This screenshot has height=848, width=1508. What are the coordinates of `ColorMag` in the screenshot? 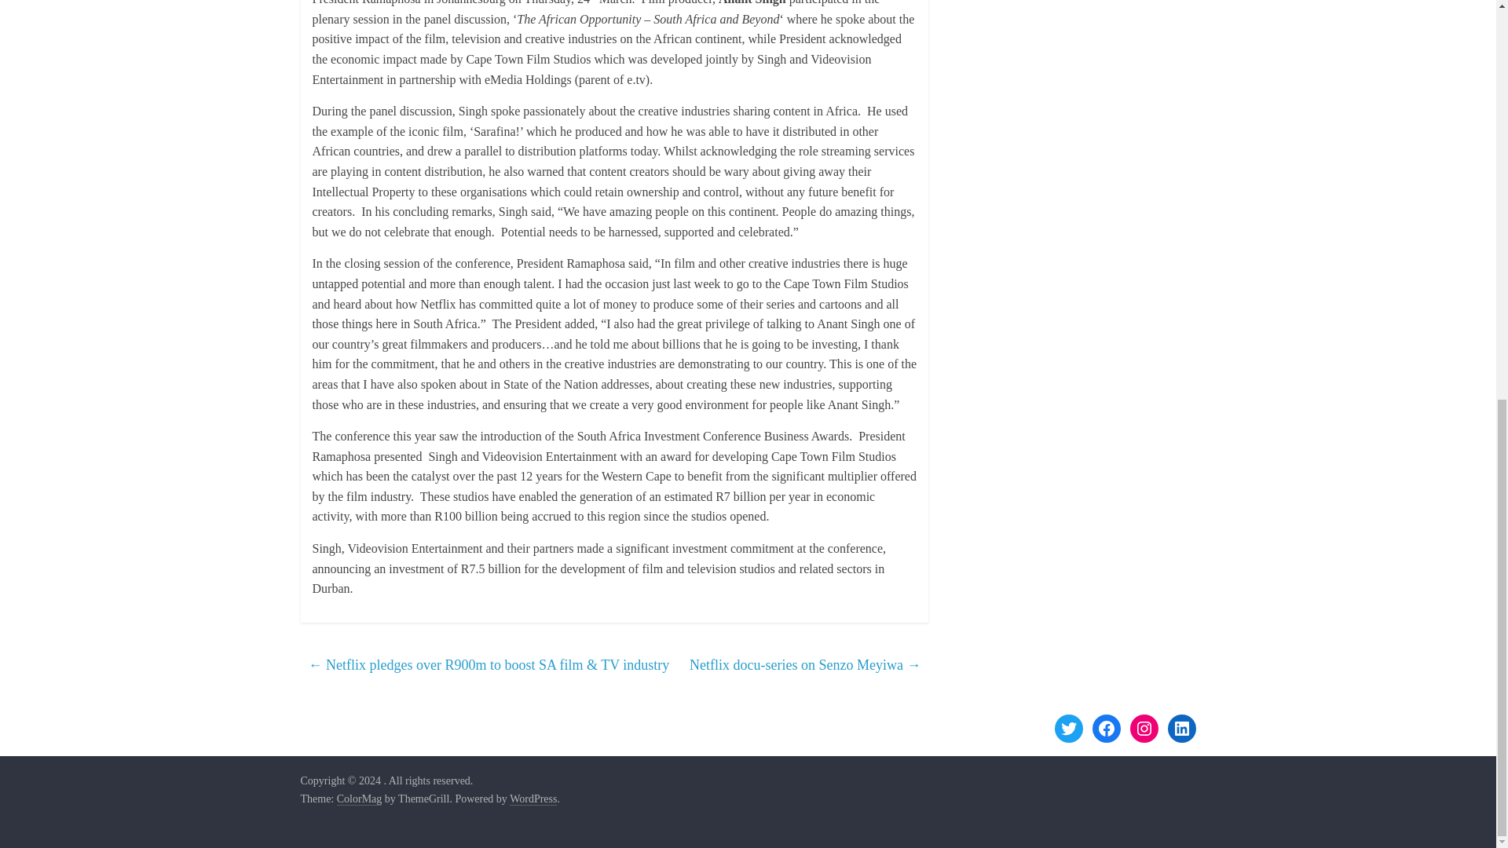 It's located at (360, 799).